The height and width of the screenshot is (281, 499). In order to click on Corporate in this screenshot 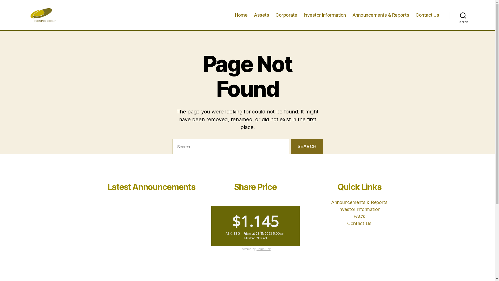, I will do `click(286, 15)`.